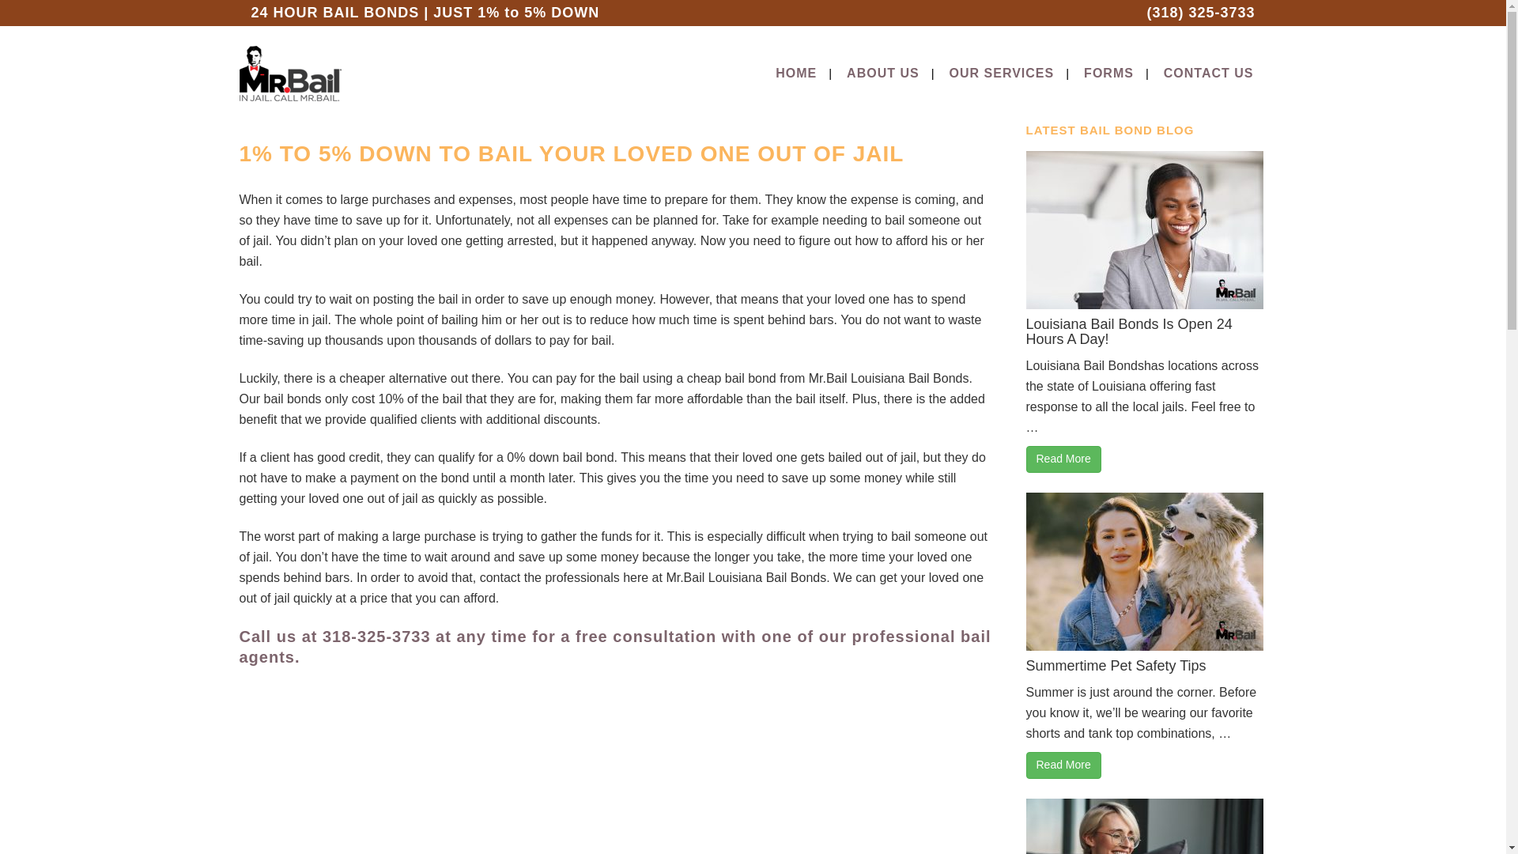  Describe the element at coordinates (1063, 459) in the screenshot. I see `Read More` at that location.